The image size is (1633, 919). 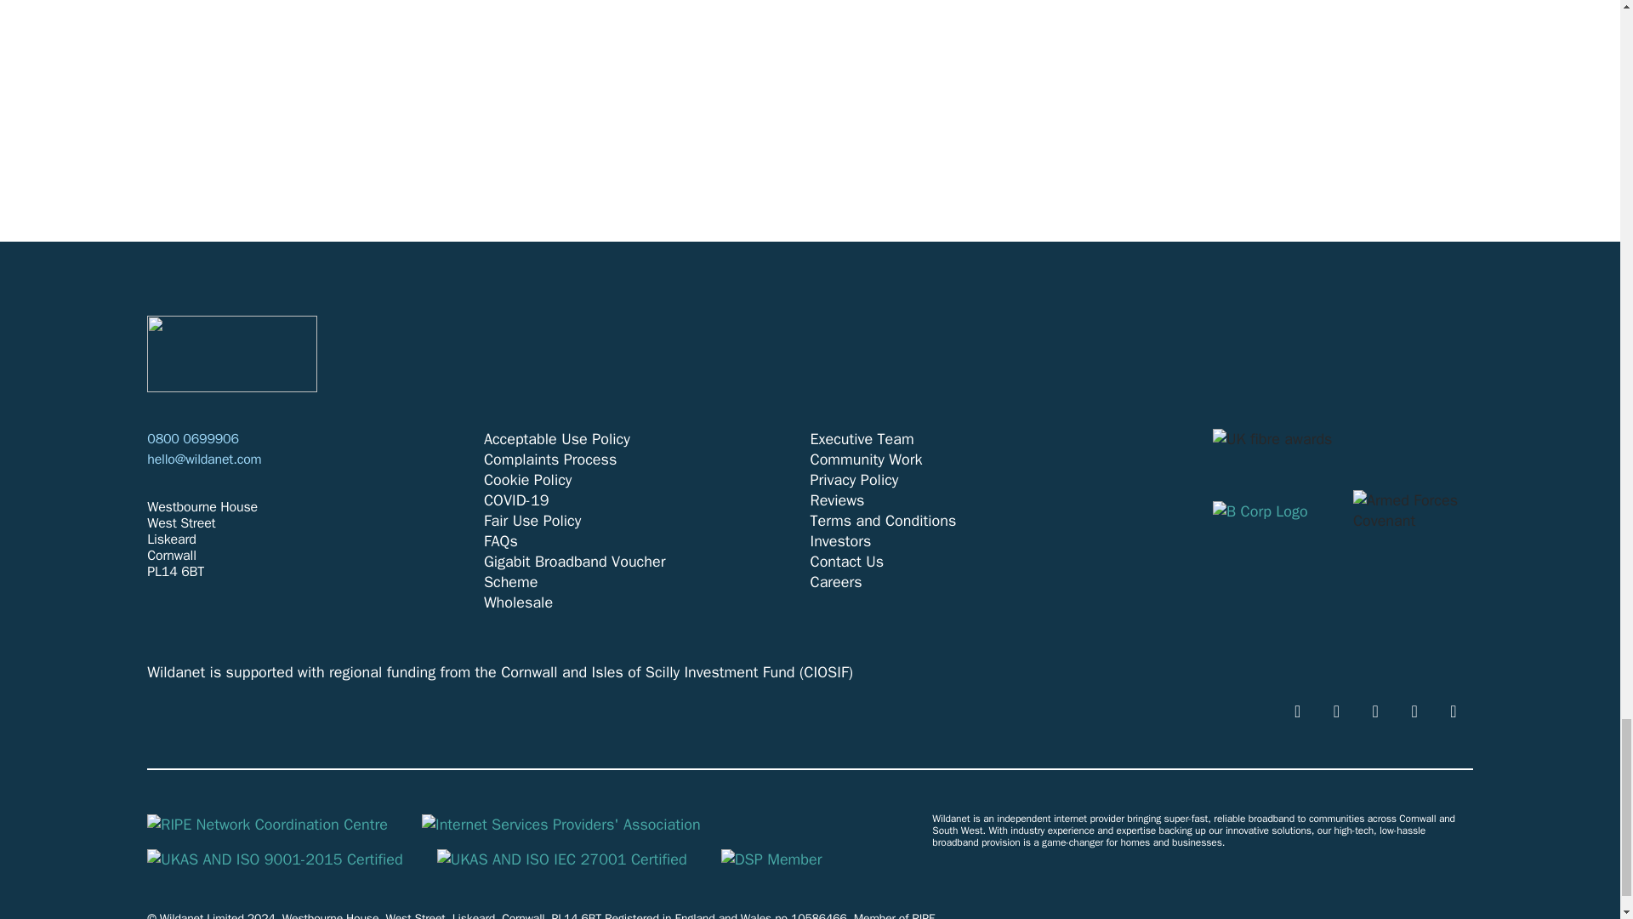 What do you see at coordinates (1336, 711) in the screenshot?
I see `Facebook` at bounding box center [1336, 711].